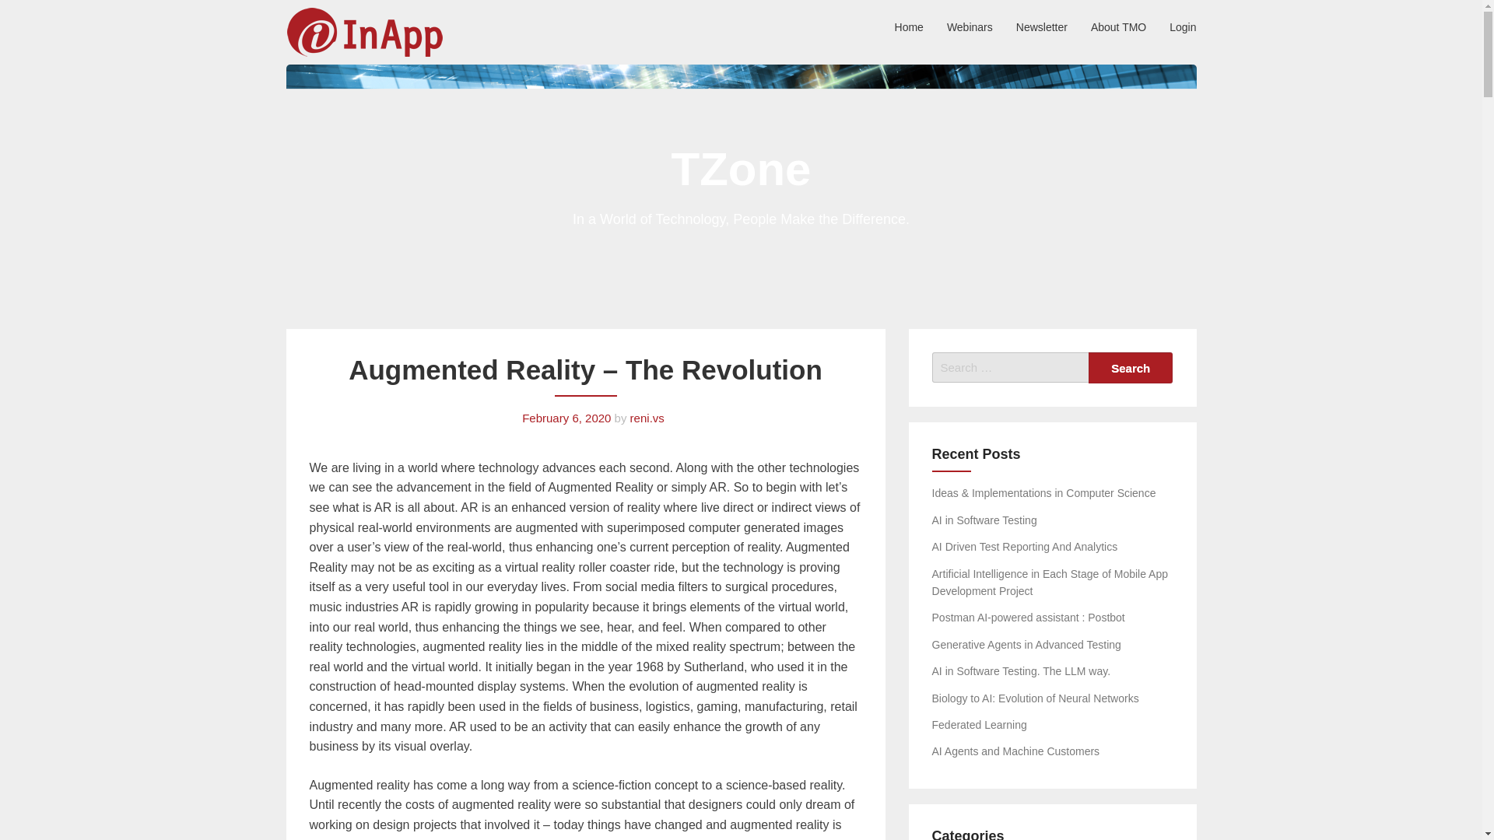  What do you see at coordinates (1041, 26) in the screenshot?
I see `Newsletter` at bounding box center [1041, 26].